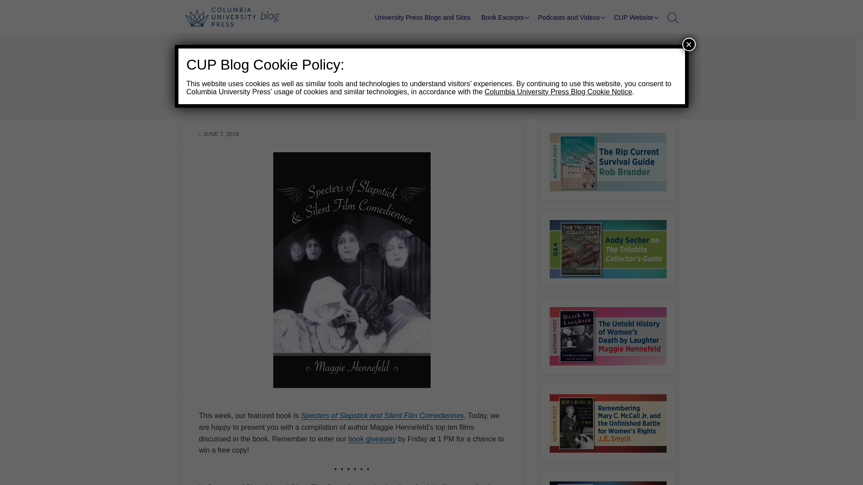 This screenshot has width=863, height=485. I want to click on Book of the Week, so click(336, 67).